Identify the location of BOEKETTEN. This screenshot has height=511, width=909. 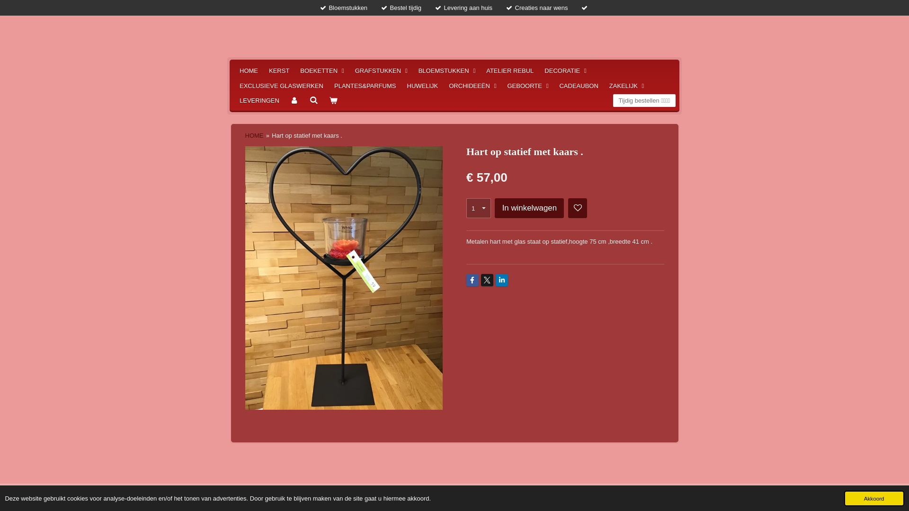
(322, 71).